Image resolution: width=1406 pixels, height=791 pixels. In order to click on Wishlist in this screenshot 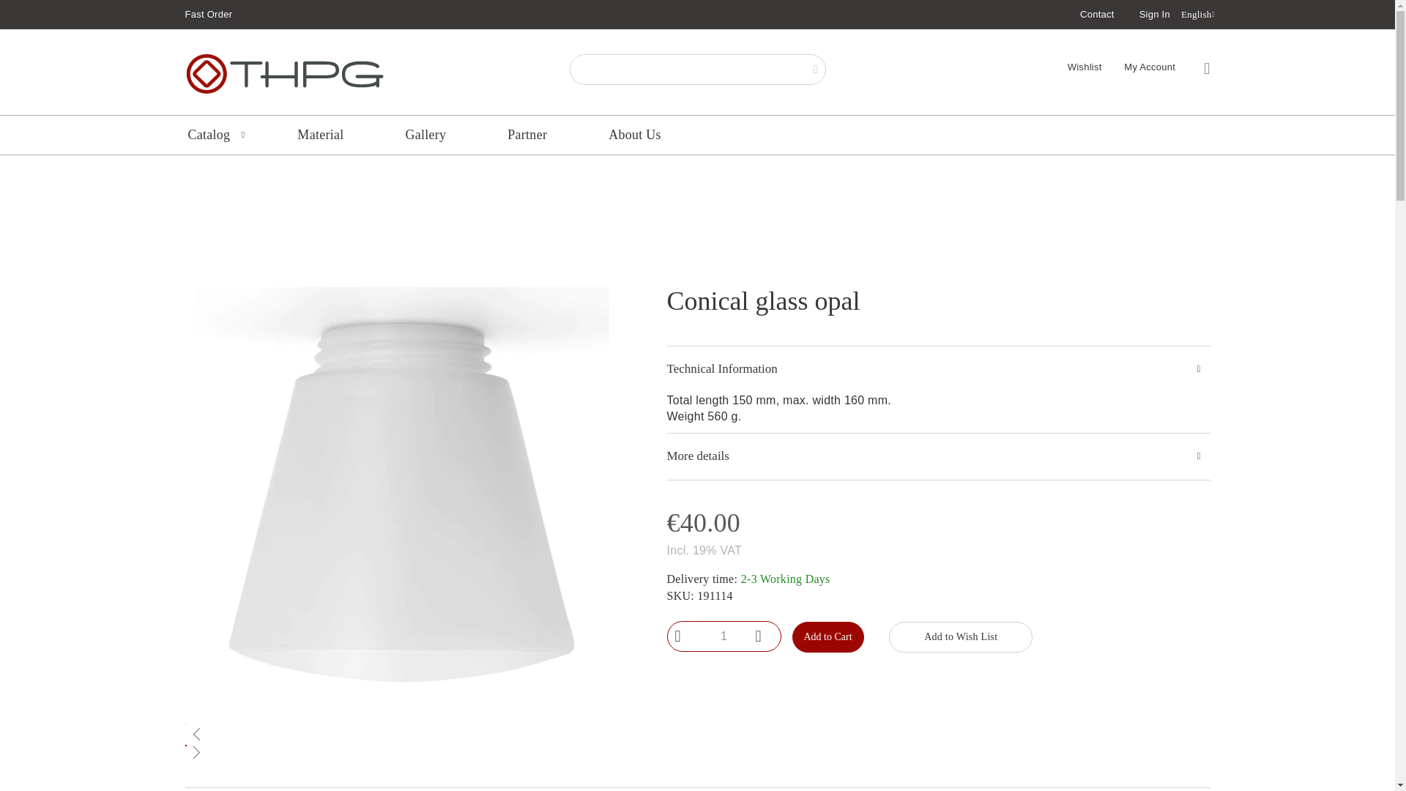, I will do `click(1085, 67)`.